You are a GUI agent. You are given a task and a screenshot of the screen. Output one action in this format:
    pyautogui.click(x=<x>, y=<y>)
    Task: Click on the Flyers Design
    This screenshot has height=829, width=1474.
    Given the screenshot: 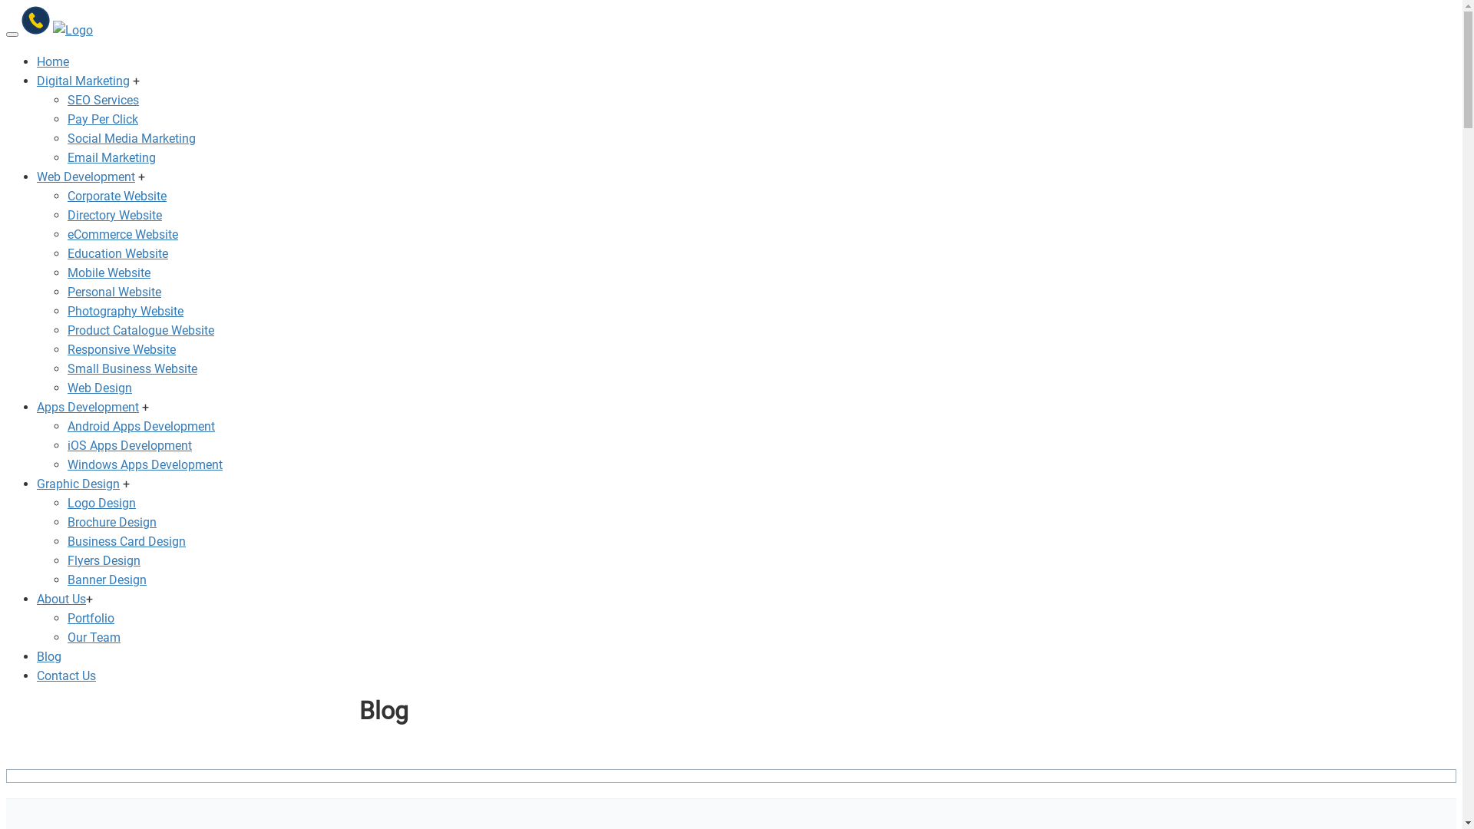 What is the action you would take?
    pyautogui.click(x=104, y=560)
    